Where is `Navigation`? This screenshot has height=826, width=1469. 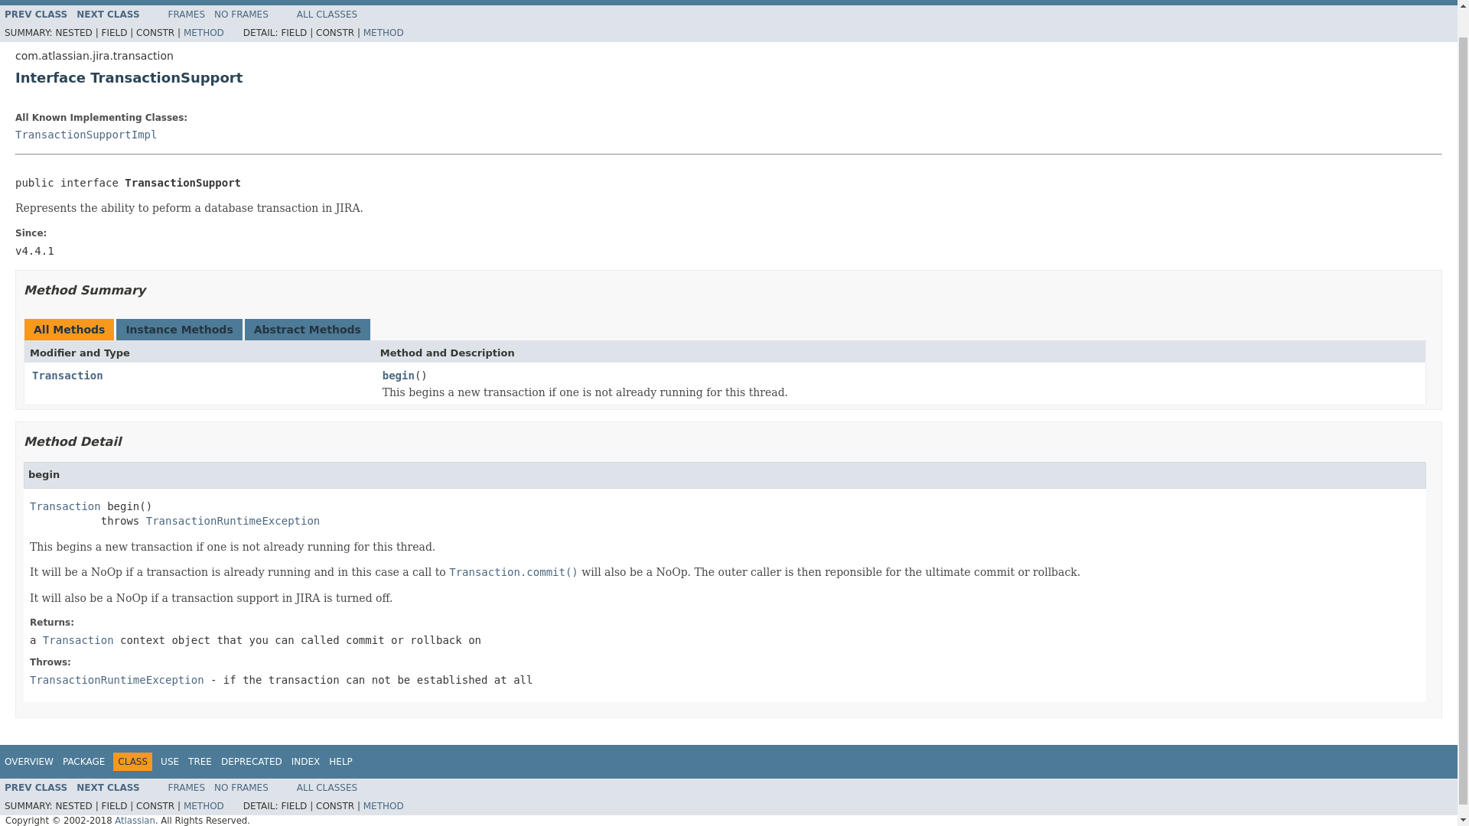
Navigation is located at coordinates (178, 761).